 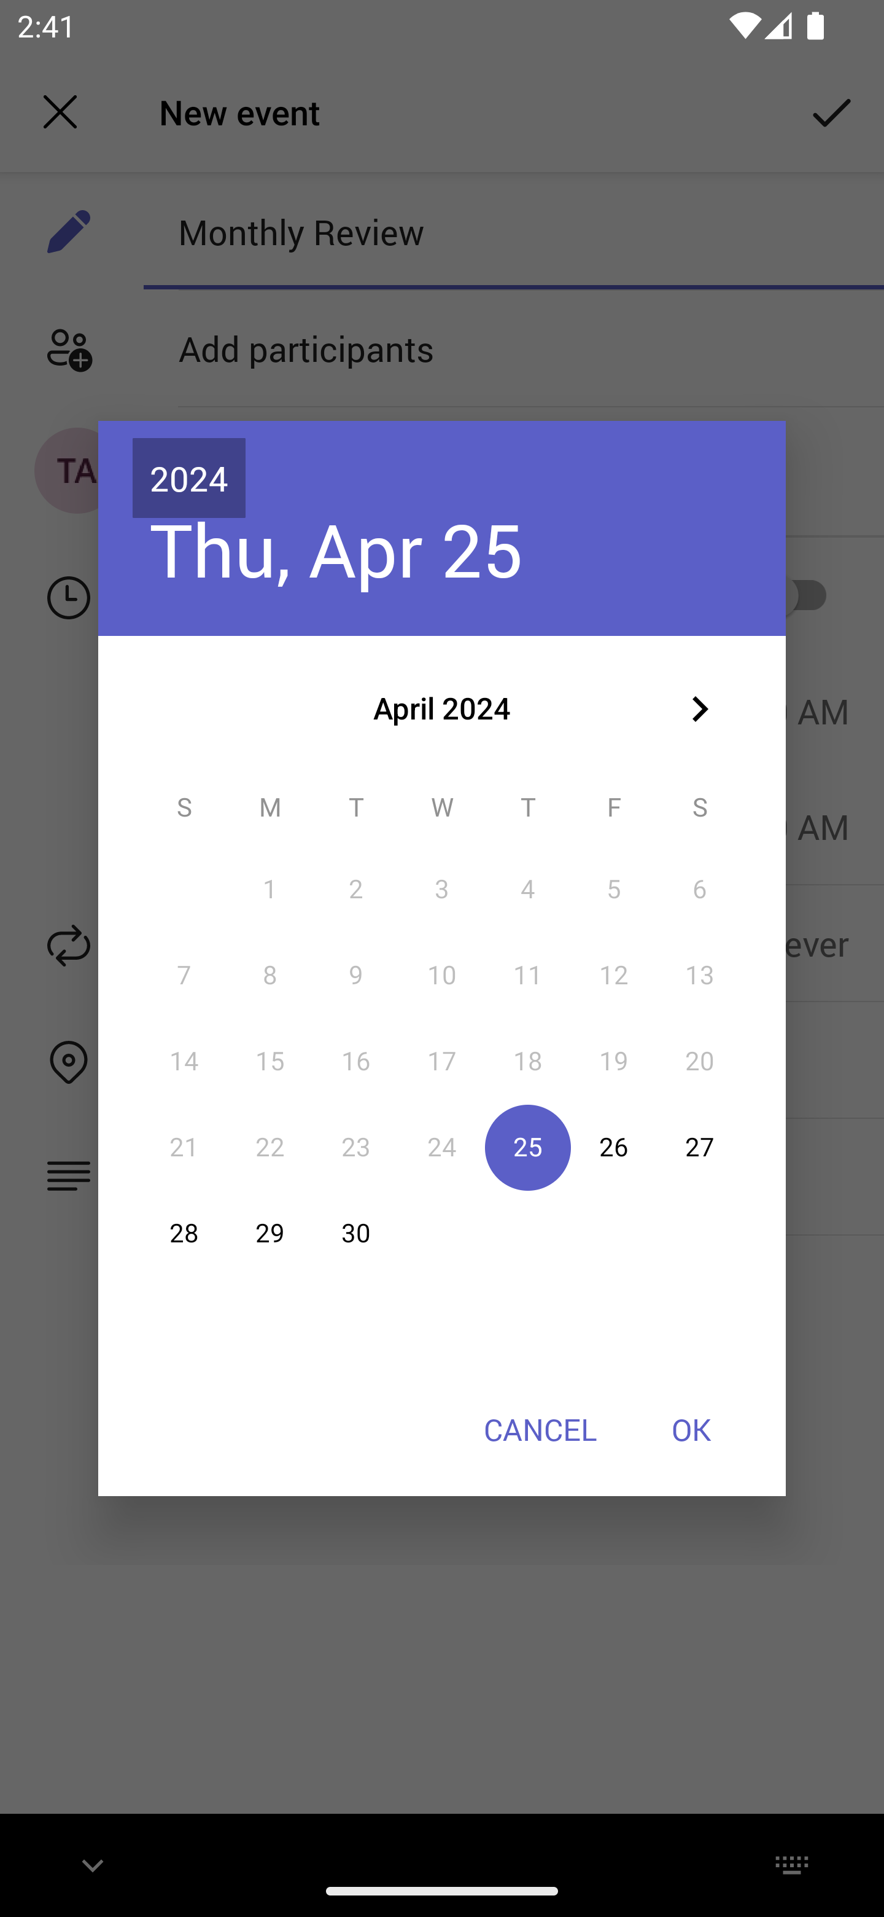 What do you see at coordinates (270, 1233) in the screenshot?
I see `29 29 April 2024` at bounding box center [270, 1233].